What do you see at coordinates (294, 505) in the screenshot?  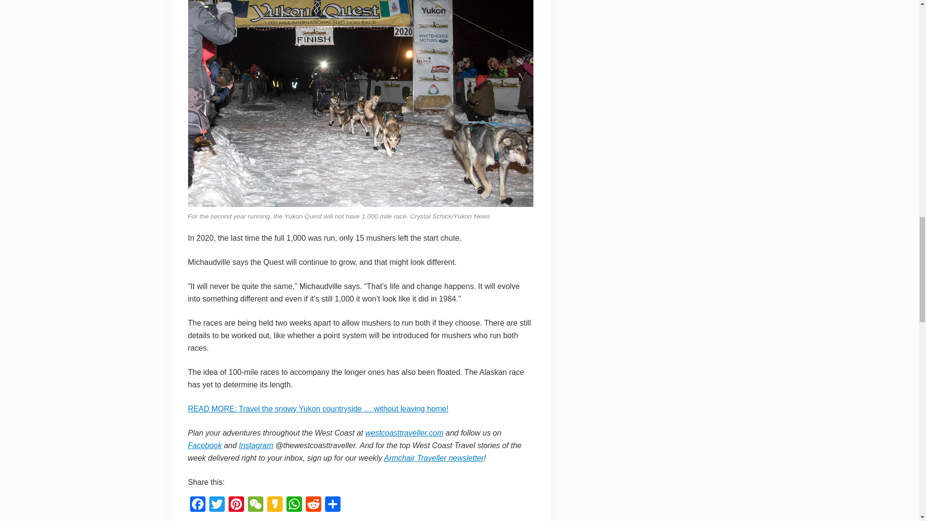 I see `WhatsApp` at bounding box center [294, 505].